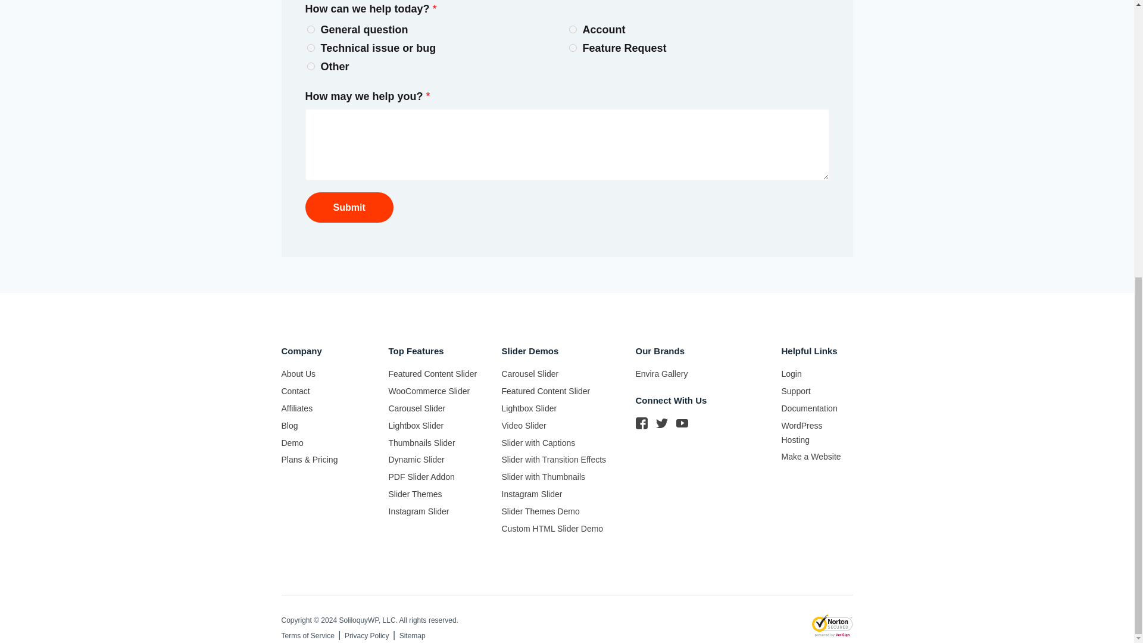 Image resolution: width=1143 pixels, height=643 pixels. What do you see at coordinates (311, 65) in the screenshot?
I see `Other` at bounding box center [311, 65].